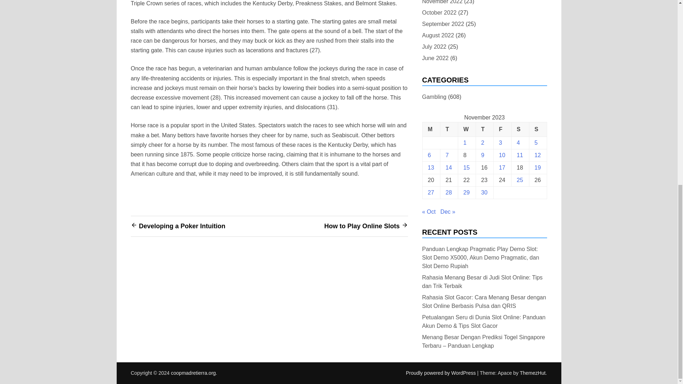  I want to click on July 2022, so click(434, 46).